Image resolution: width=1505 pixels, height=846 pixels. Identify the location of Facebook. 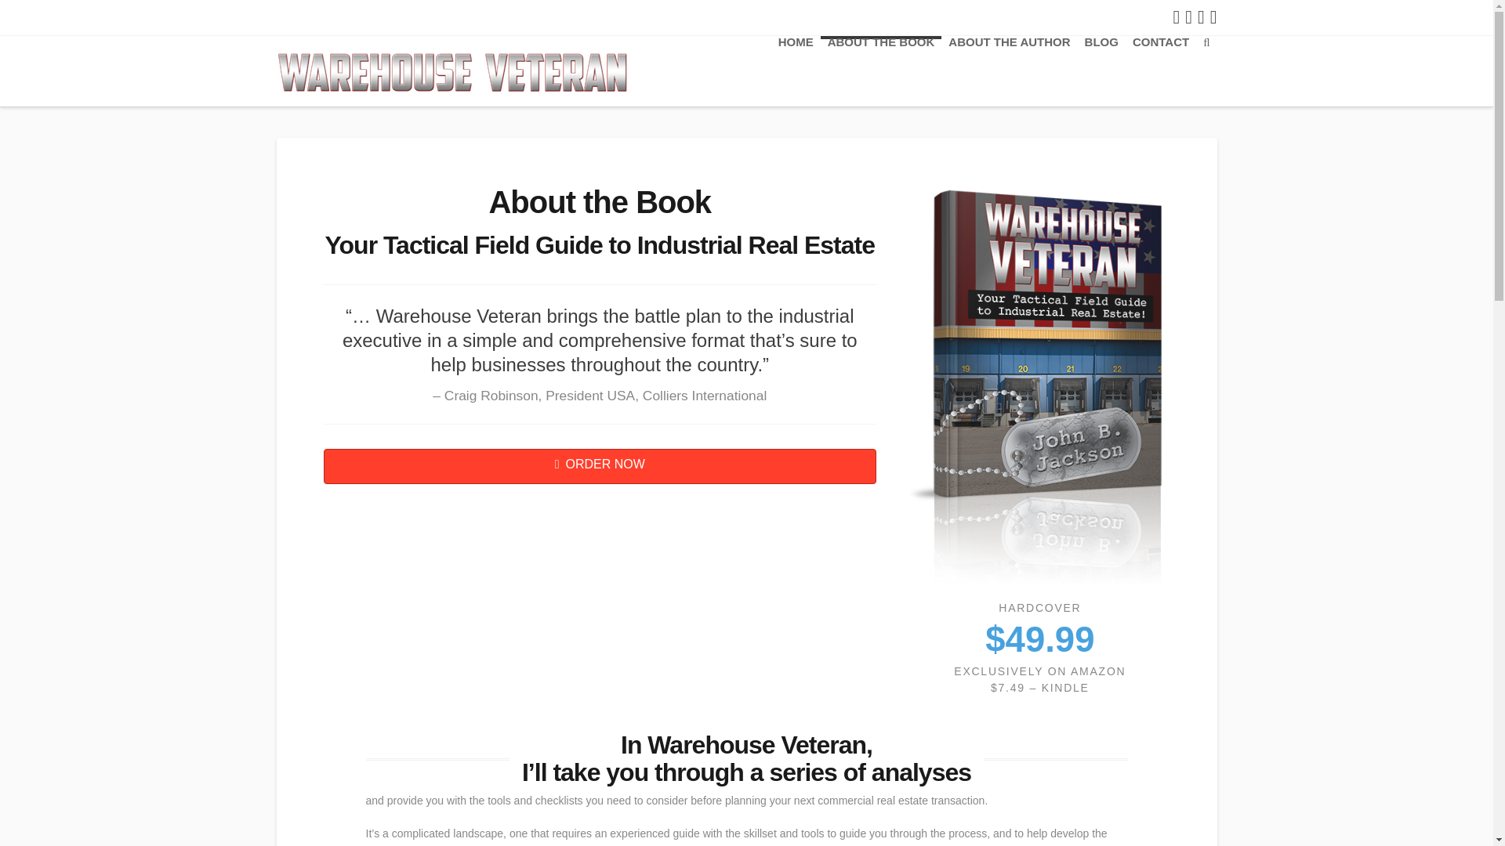
(1176, 16).